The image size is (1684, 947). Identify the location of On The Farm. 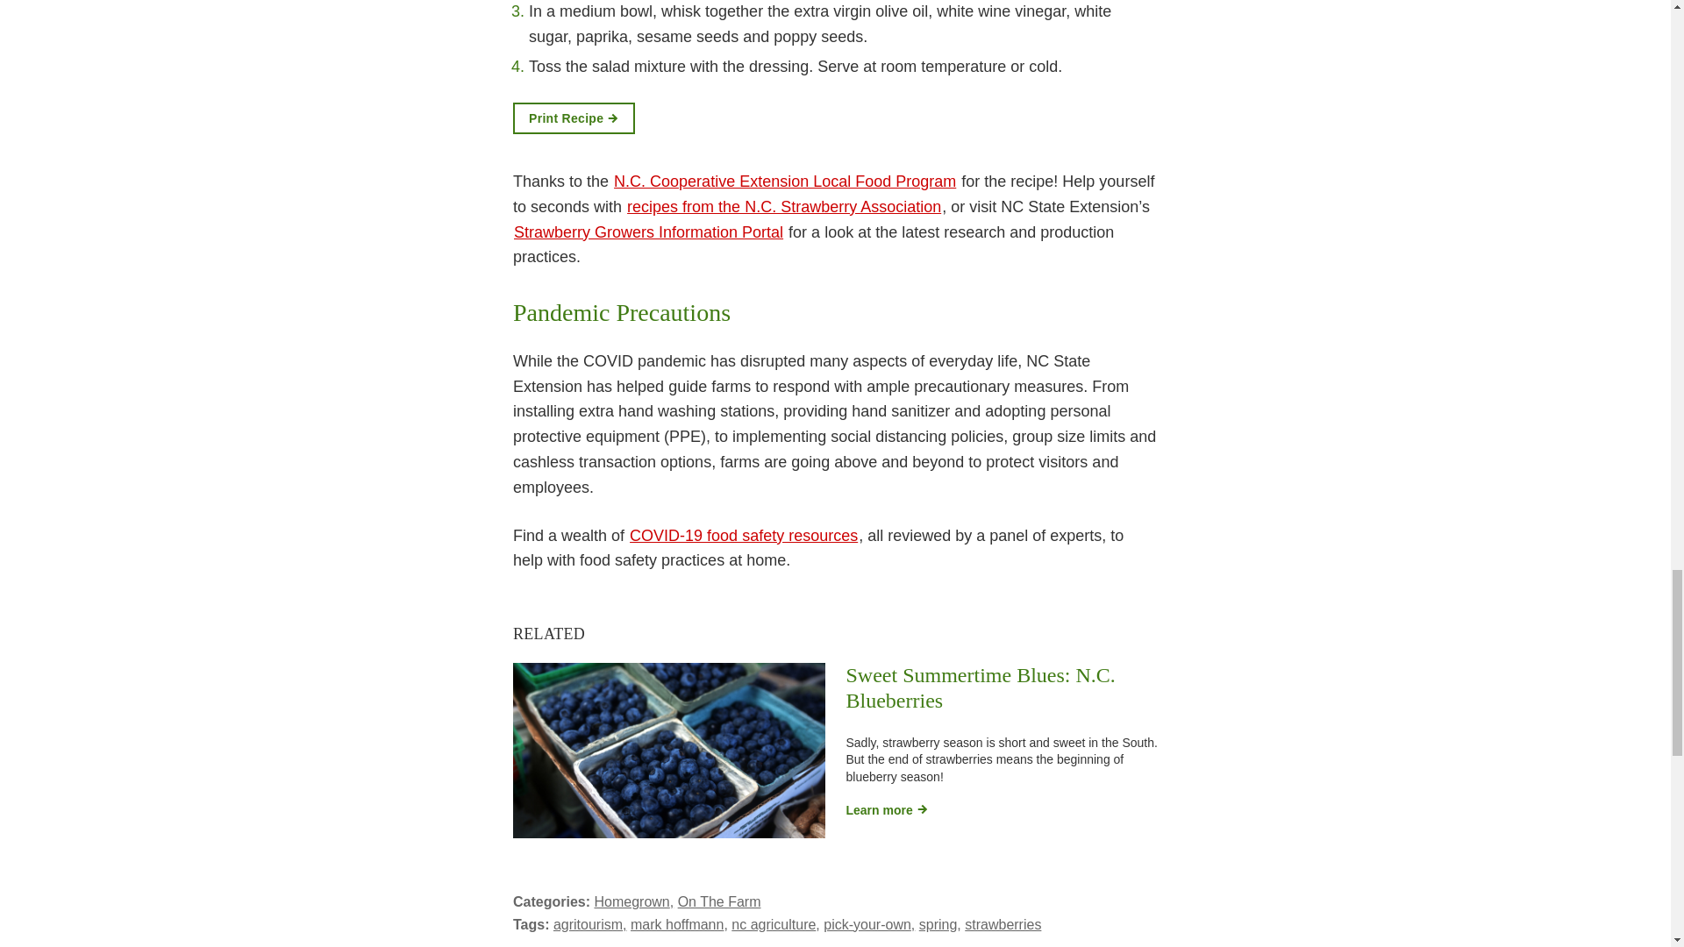
(719, 901).